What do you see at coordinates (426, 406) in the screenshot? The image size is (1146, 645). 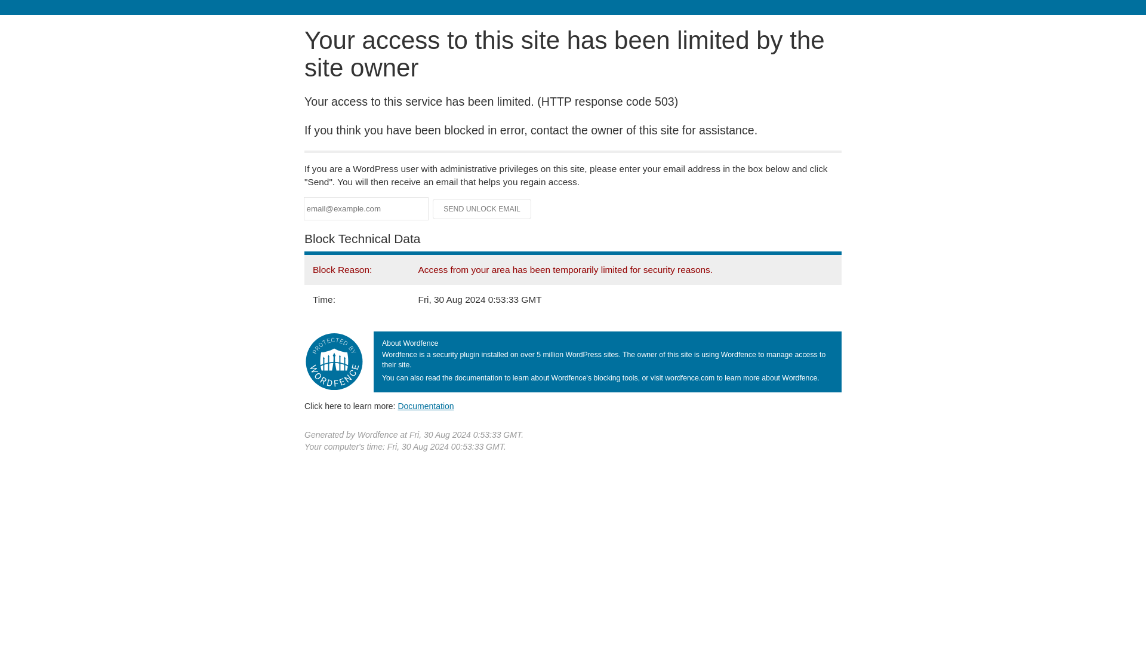 I see `Documentation` at bounding box center [426, 406].